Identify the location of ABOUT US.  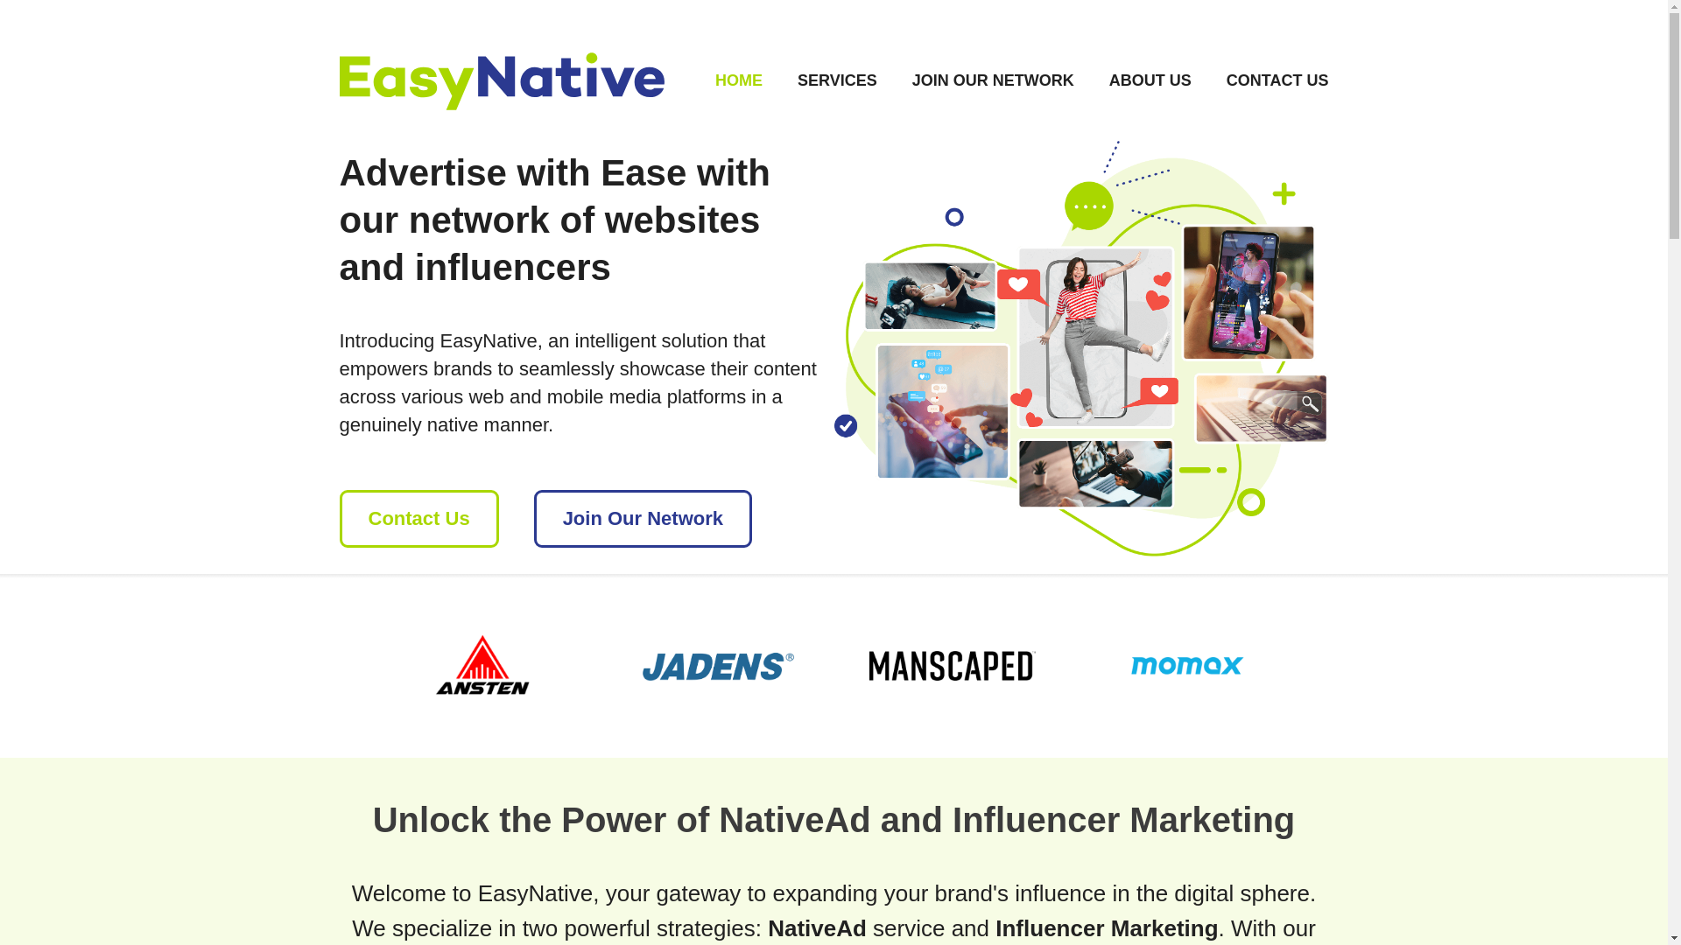
(1150, 82).